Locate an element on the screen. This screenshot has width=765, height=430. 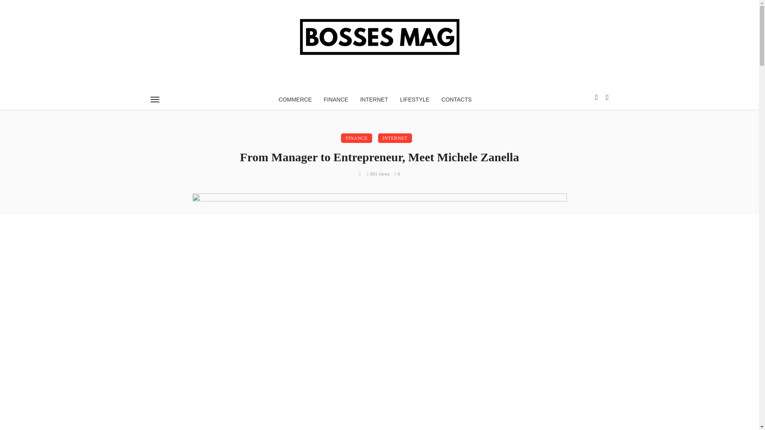
COMMERCE is located at coordinates (295, 100).